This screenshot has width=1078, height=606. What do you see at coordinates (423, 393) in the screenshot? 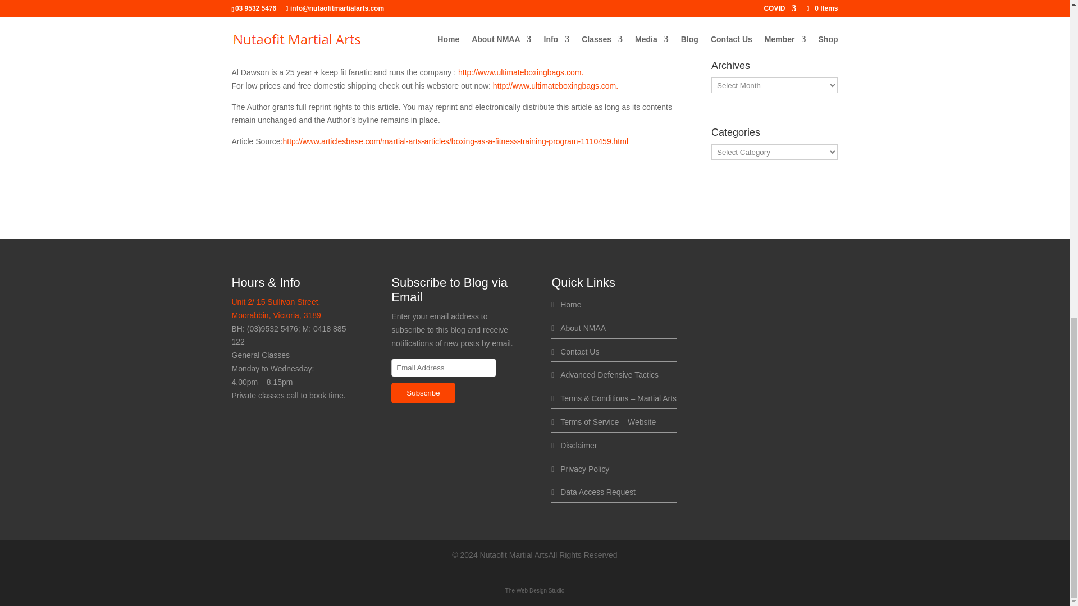
I see `Subscribe` at bounding box center [423, 393].